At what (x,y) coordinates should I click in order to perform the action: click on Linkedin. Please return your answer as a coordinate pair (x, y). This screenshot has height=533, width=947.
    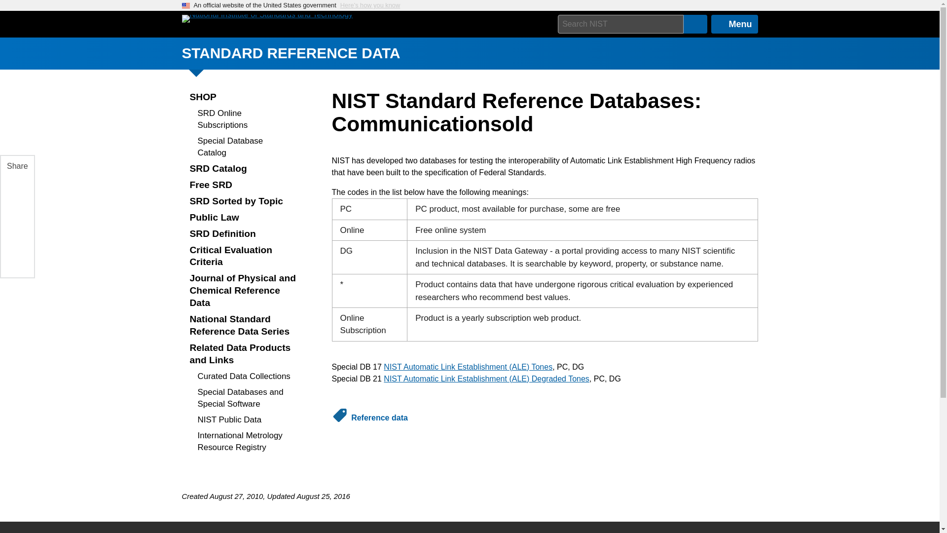
    Looking at the image, I should click on (16, 212).